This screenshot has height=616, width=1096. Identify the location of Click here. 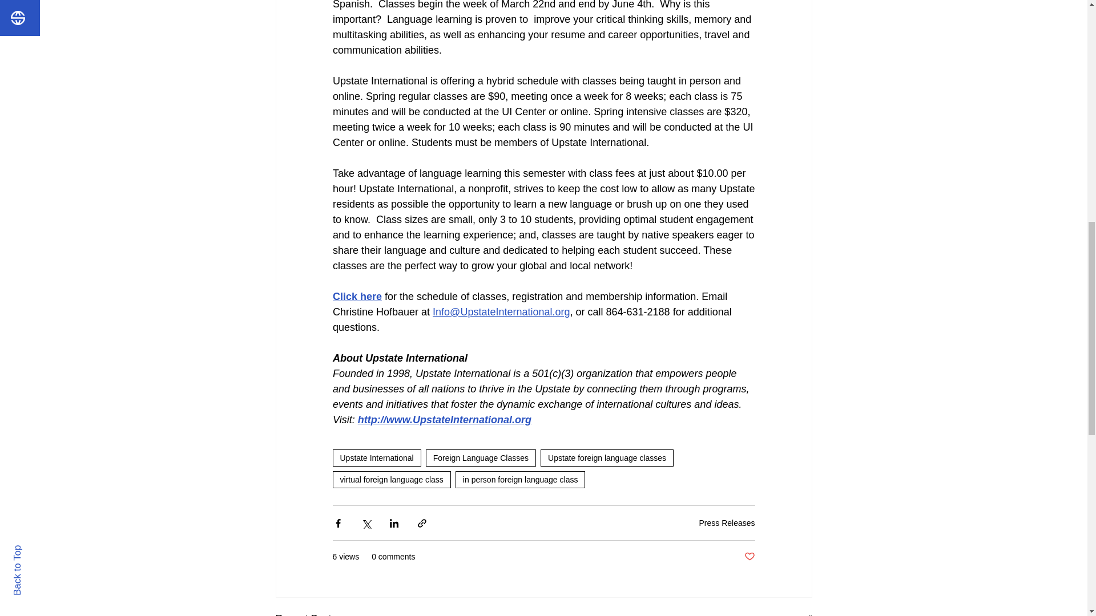
(356, 297).